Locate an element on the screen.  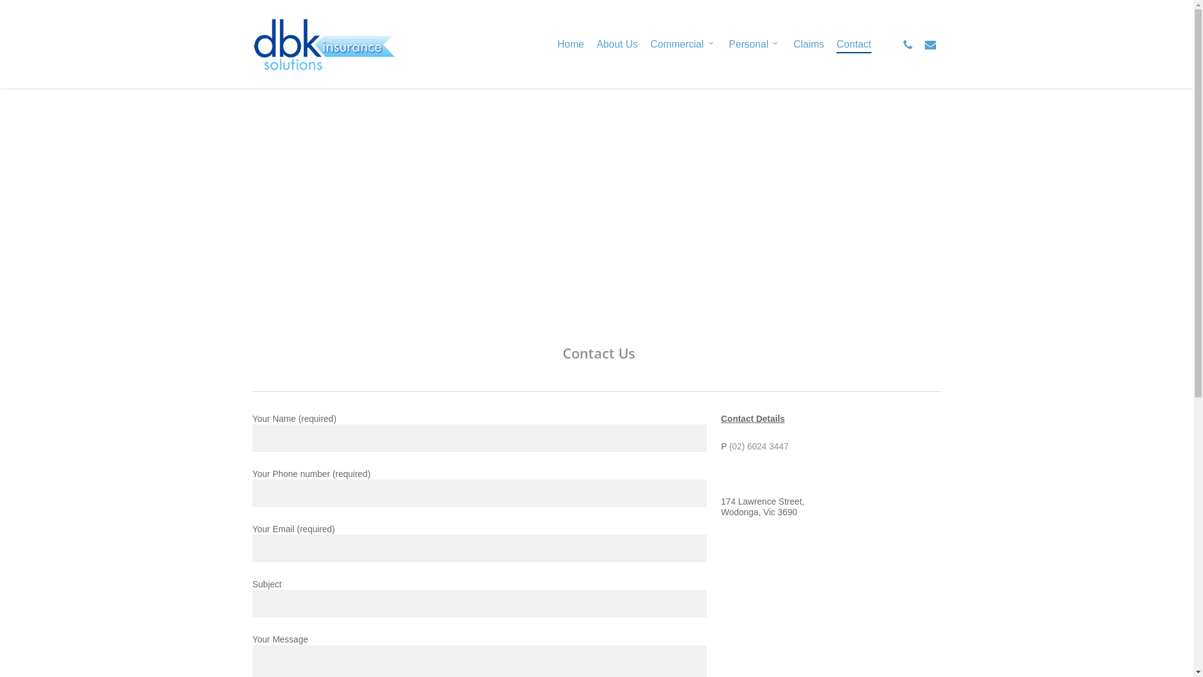
Commercial is located at coordinates (683, 44).